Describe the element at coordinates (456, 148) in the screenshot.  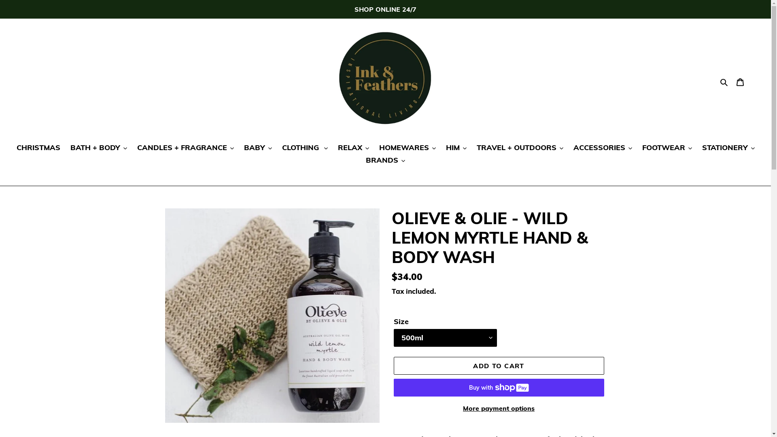
I see `HIM` at that location.